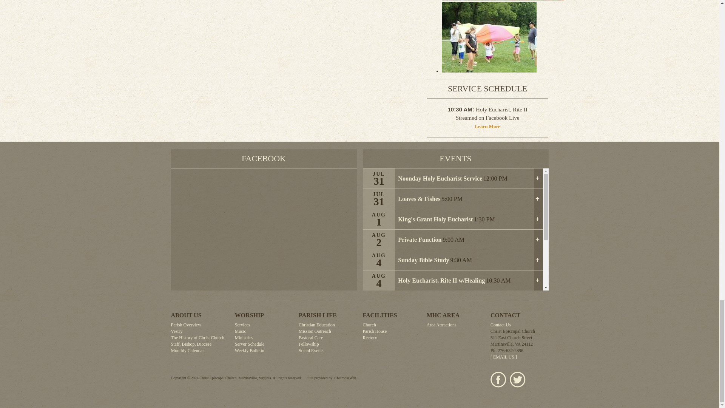 This screenshot has width=725, height=408. I want to click on King's Grant Holy Eucharist, so click(435, 219).